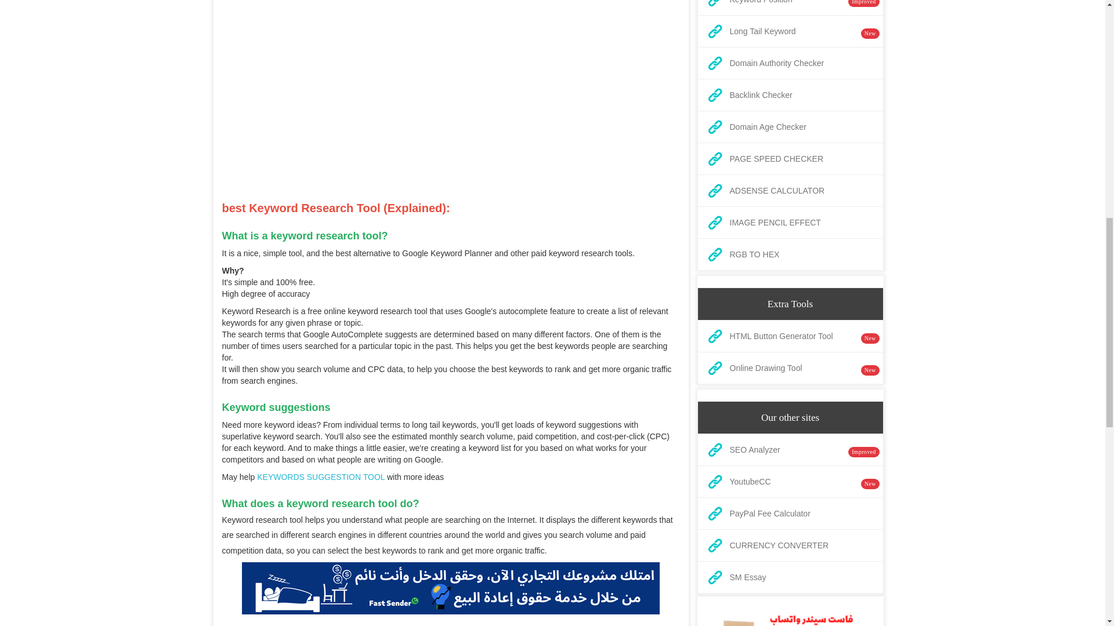 This screenshot has width=1114, height=626. Describe the element at coordinates (790, 31) in the screenshot. I see `Long Tail Keyword` at that location.